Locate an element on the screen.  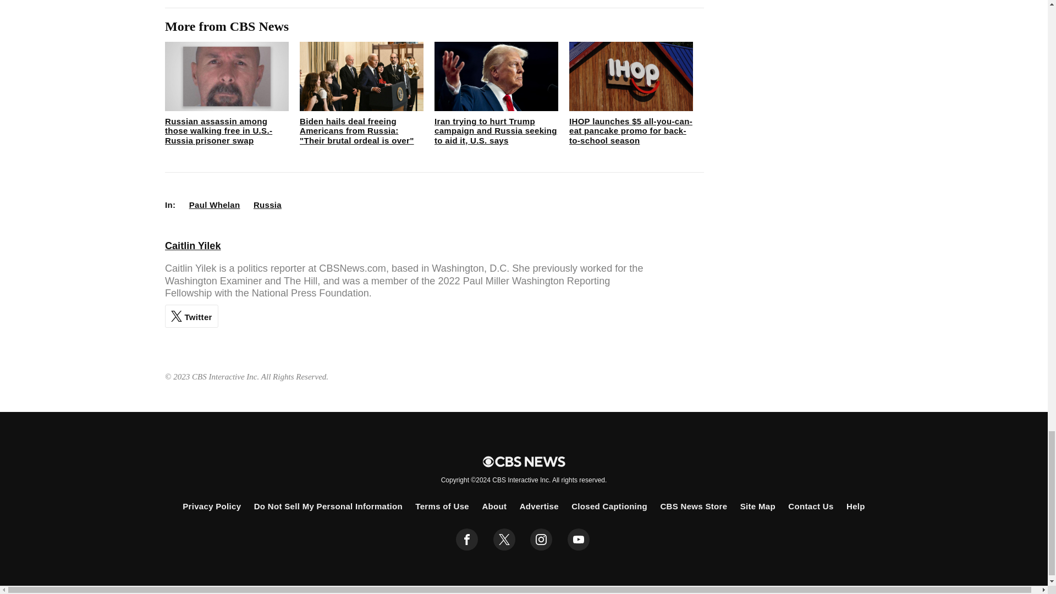
instagram is located at coordinates (541, 540).